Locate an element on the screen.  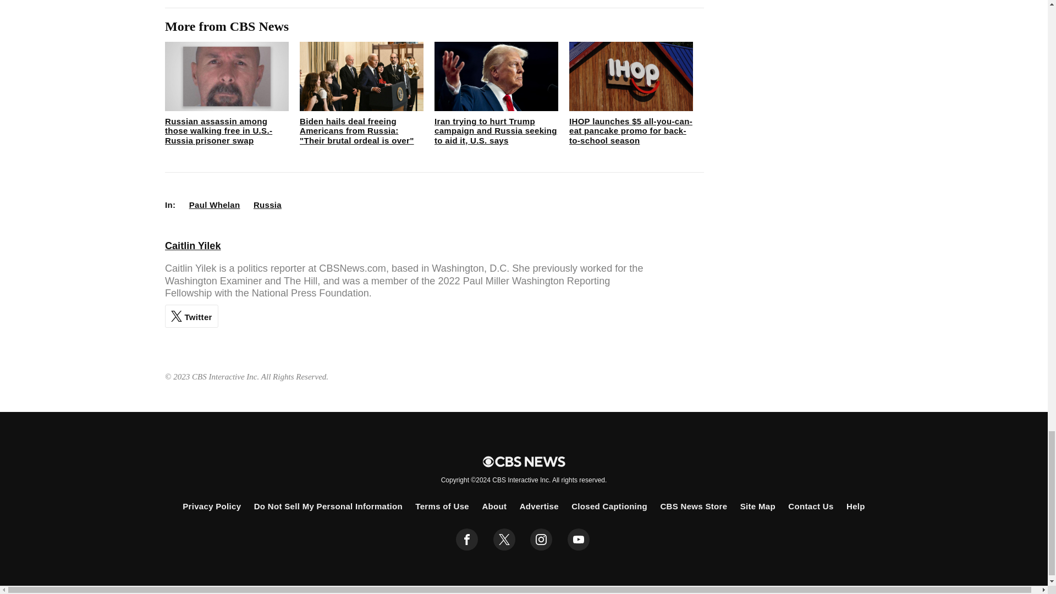
instagram is located at coordinates (541, 540).